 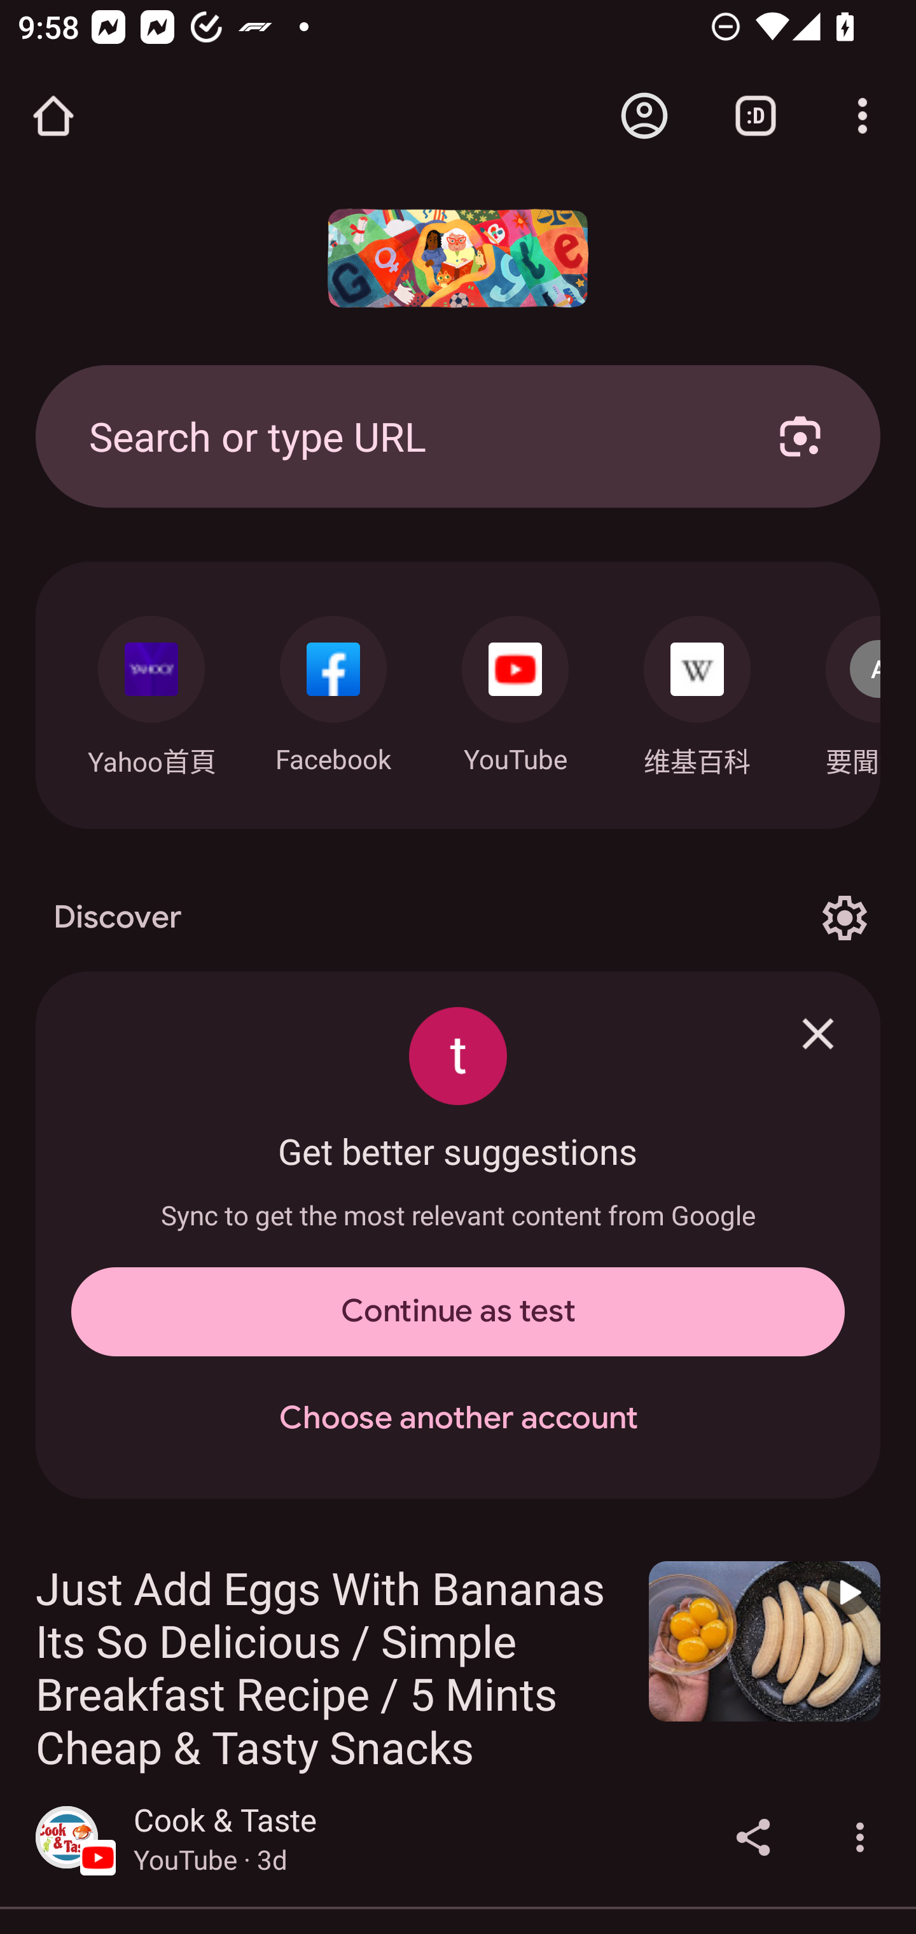 I want to click on Navigate: Facebook: m.facebook.com Facebook, so click(x=333, y=688).